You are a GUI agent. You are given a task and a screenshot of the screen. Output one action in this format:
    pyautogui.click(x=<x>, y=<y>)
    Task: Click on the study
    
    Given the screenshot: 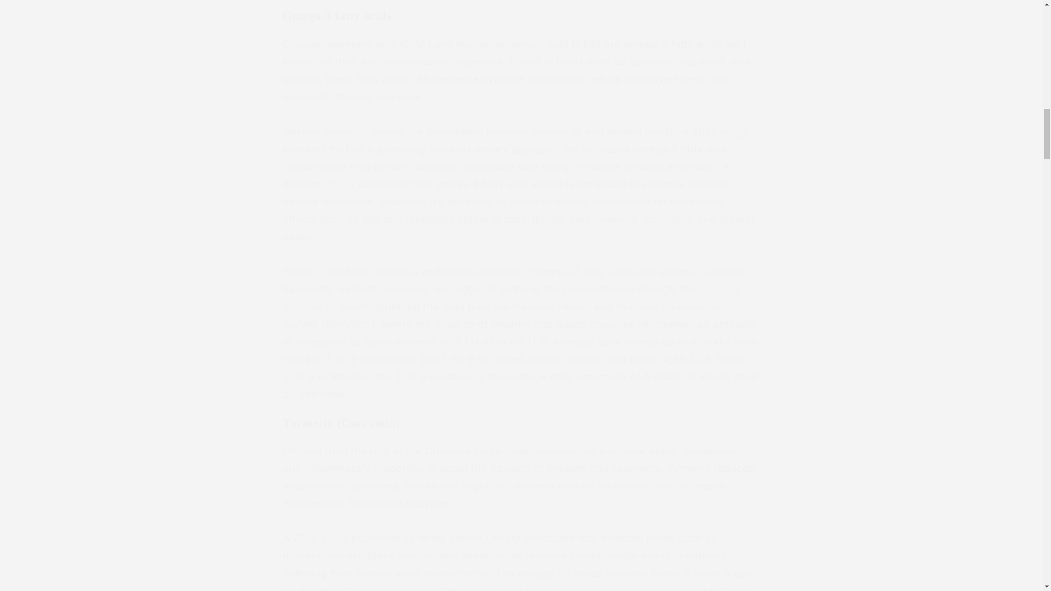 What is the action you would take?
    pyautogui.click(x=340, y=184)
    